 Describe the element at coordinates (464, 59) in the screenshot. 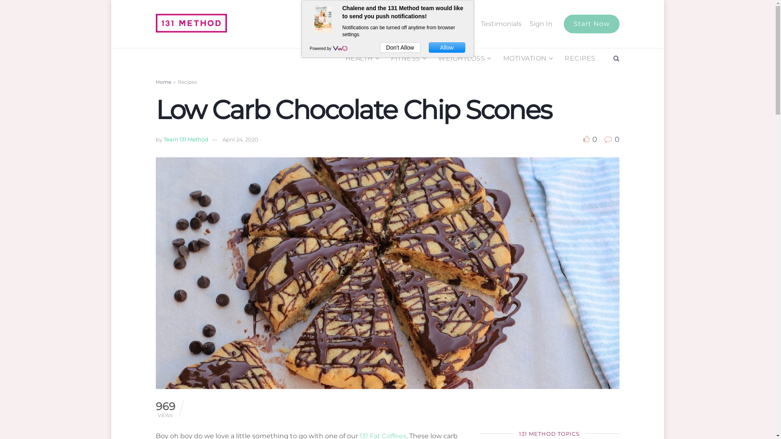

I see `WEIGHTLOSS` at that location.